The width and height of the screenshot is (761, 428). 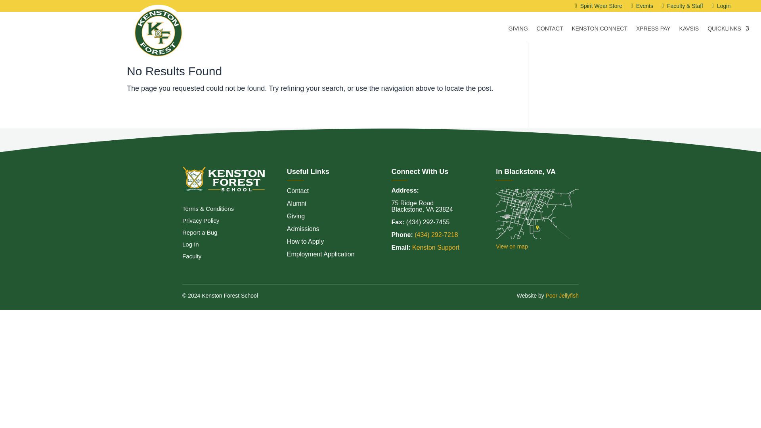 I want to click on Login, so click(x=724, y=7).